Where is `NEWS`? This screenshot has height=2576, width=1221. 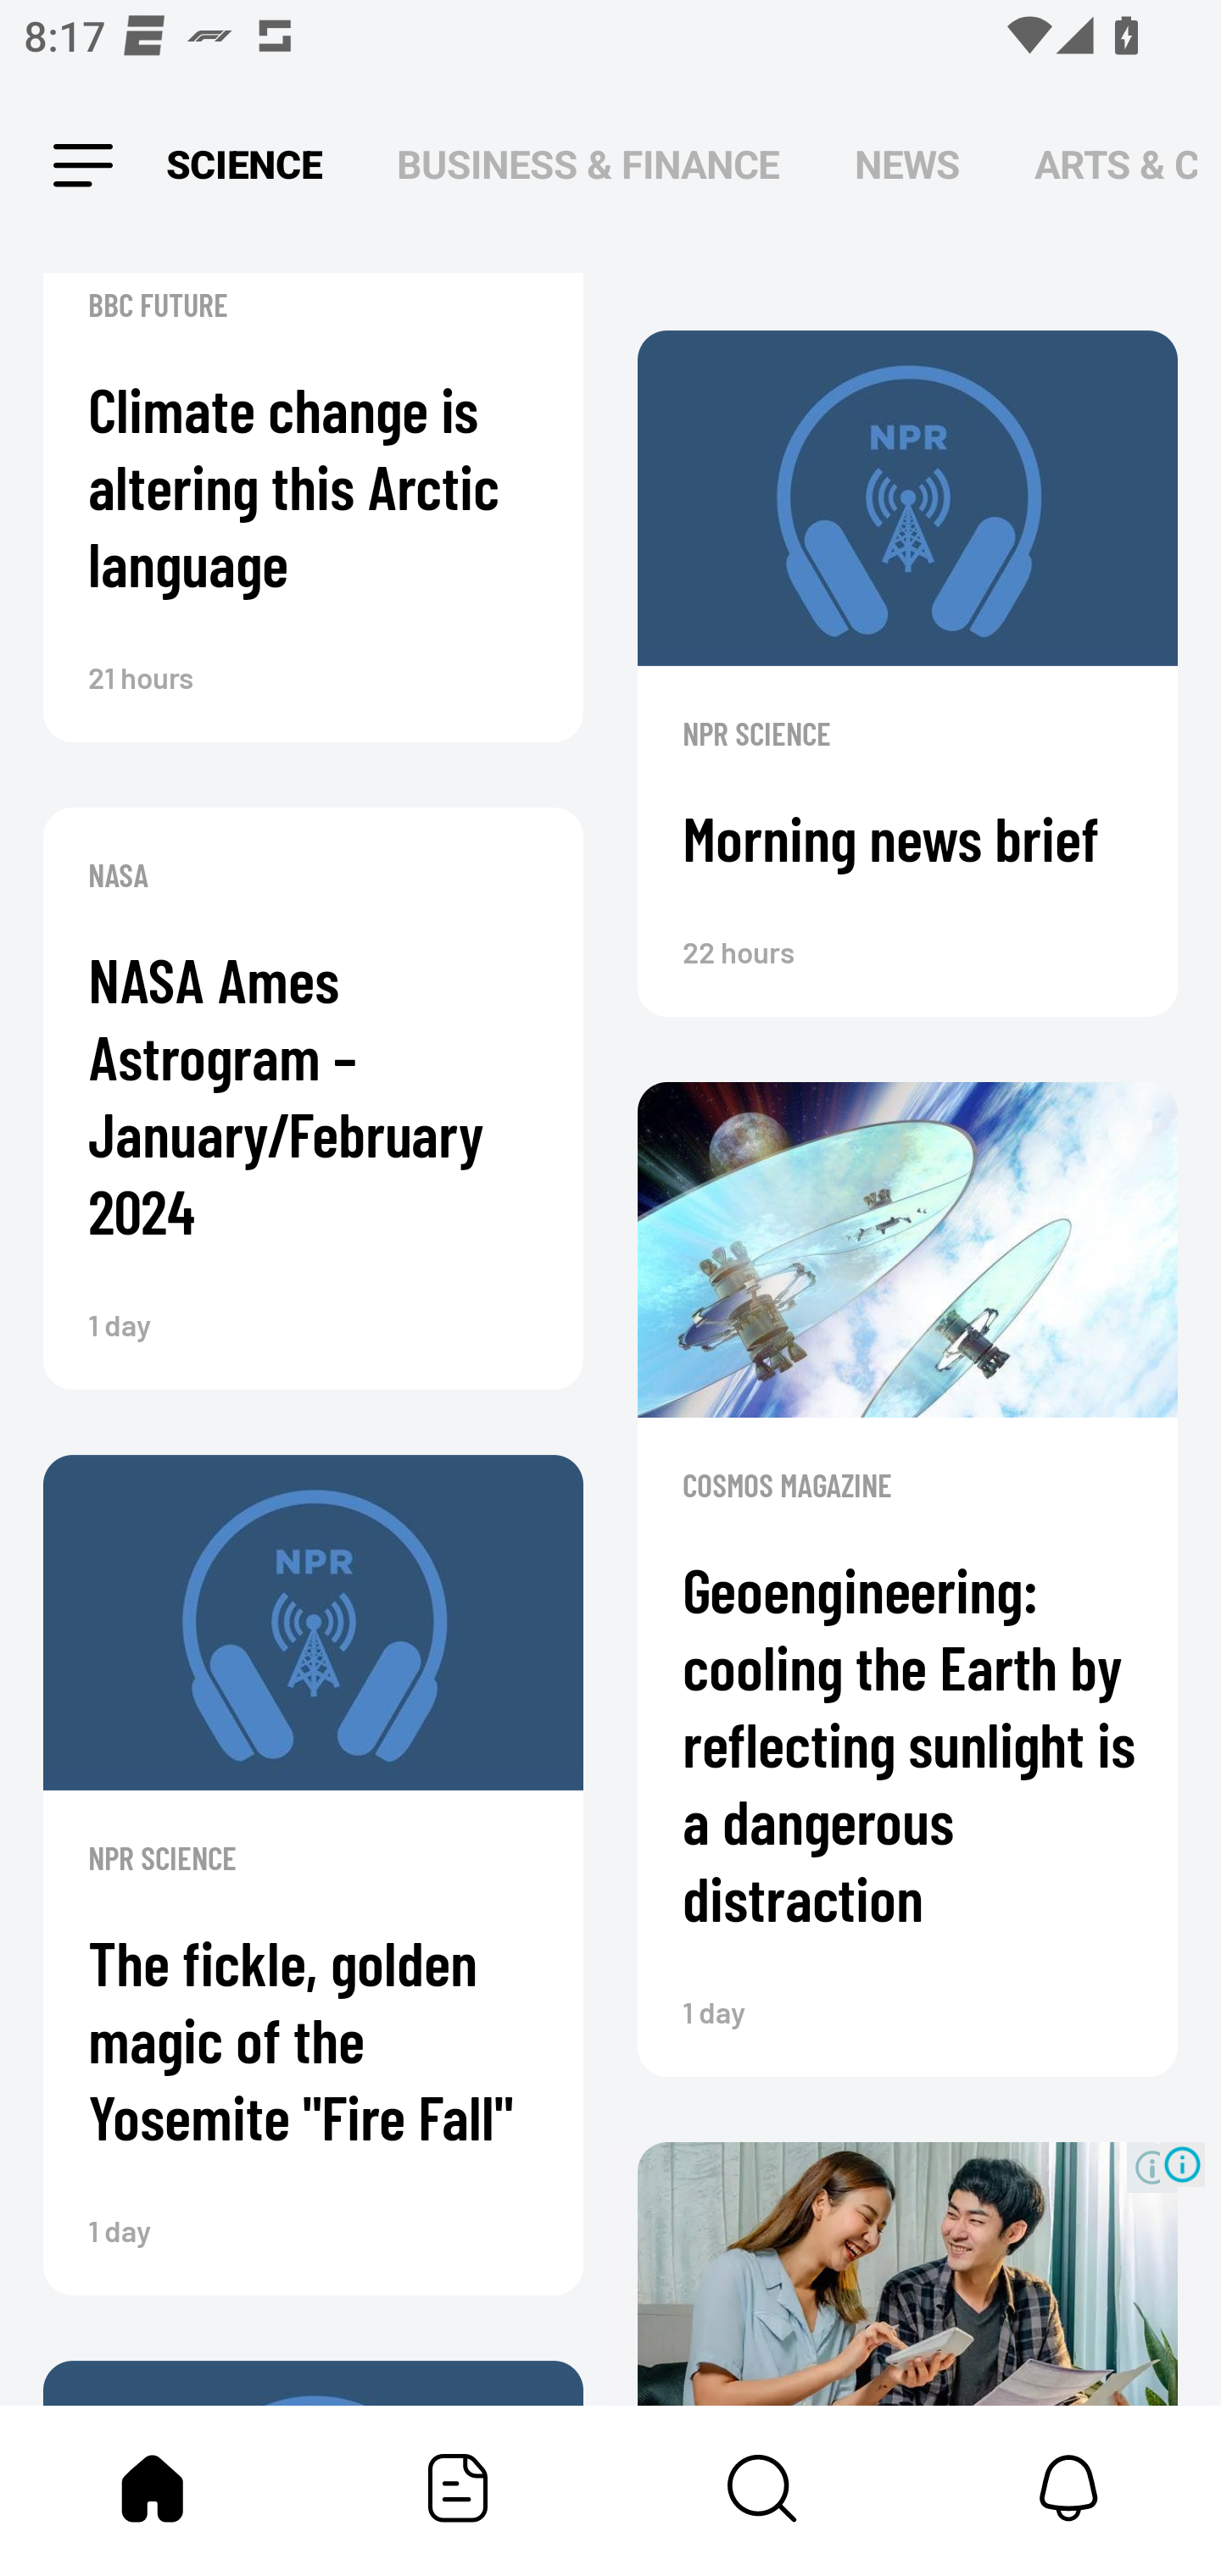
NEWS is located at coordinates (907, 166).